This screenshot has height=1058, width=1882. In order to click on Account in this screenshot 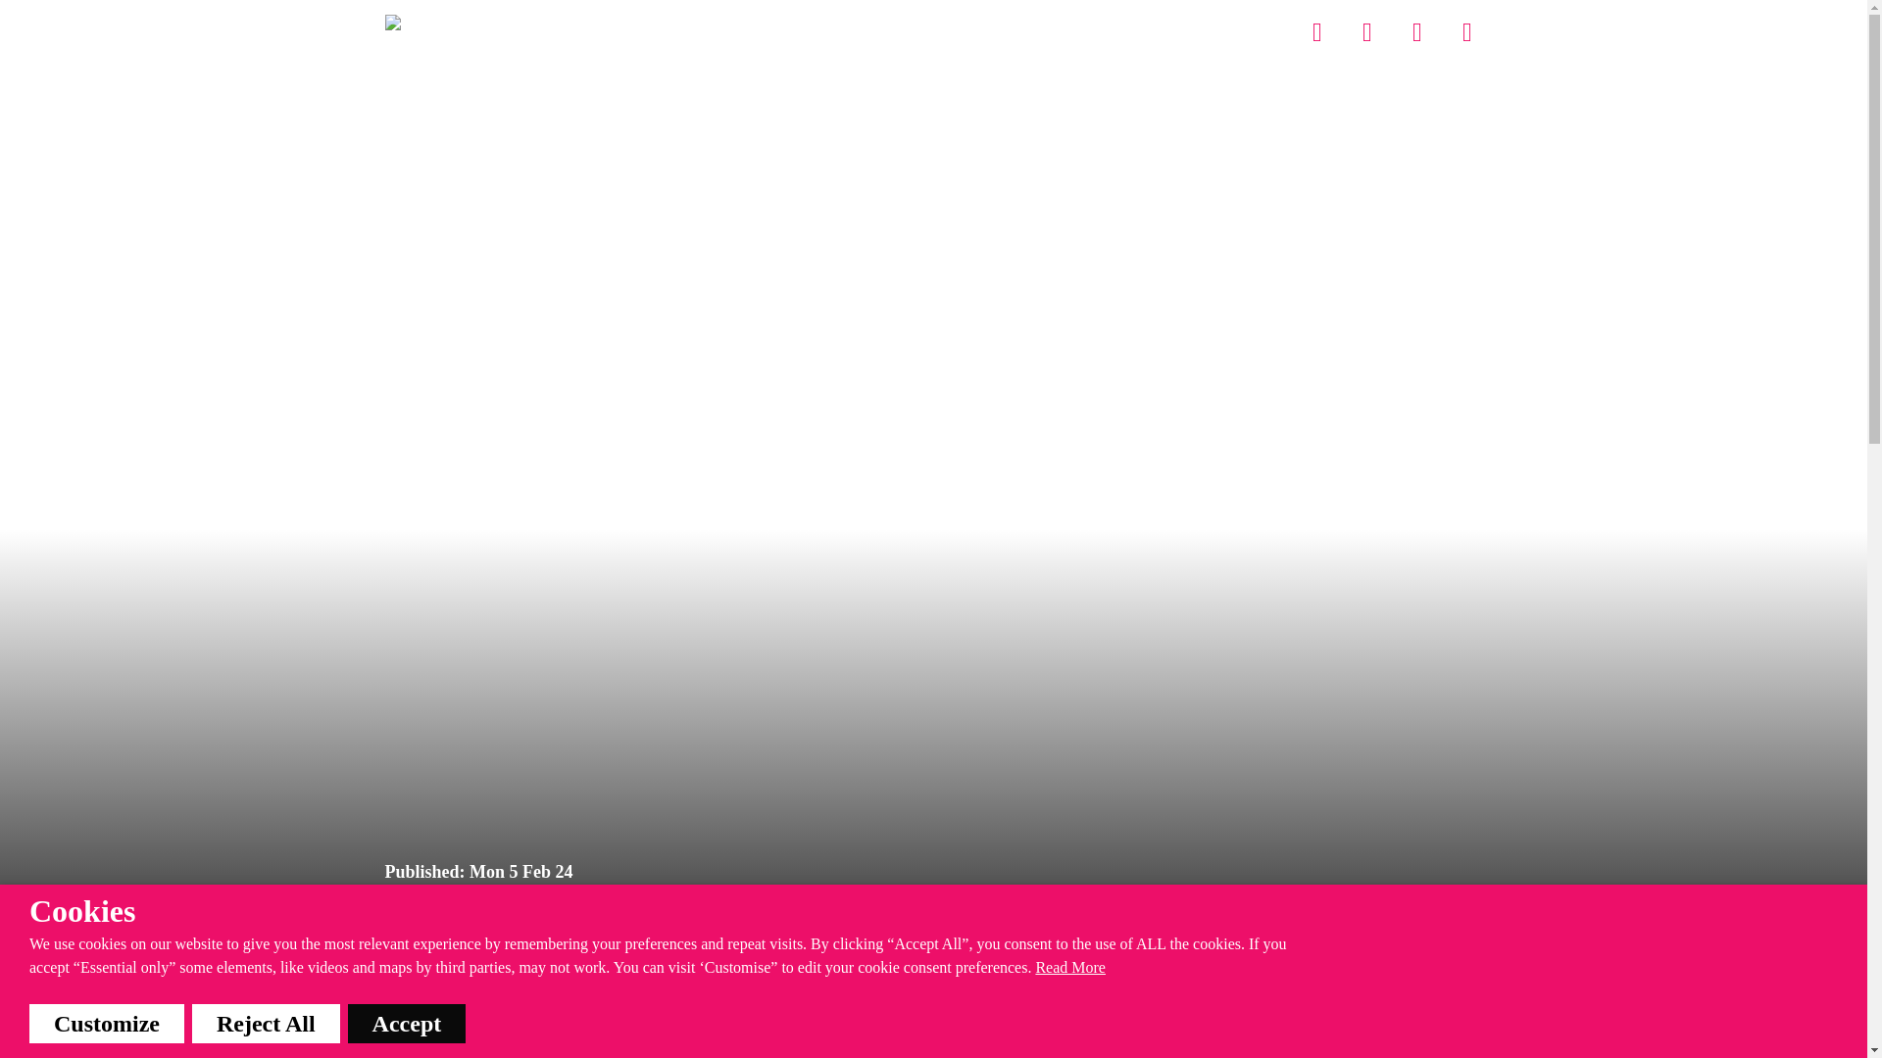, I will do `click(1317, 31)`.